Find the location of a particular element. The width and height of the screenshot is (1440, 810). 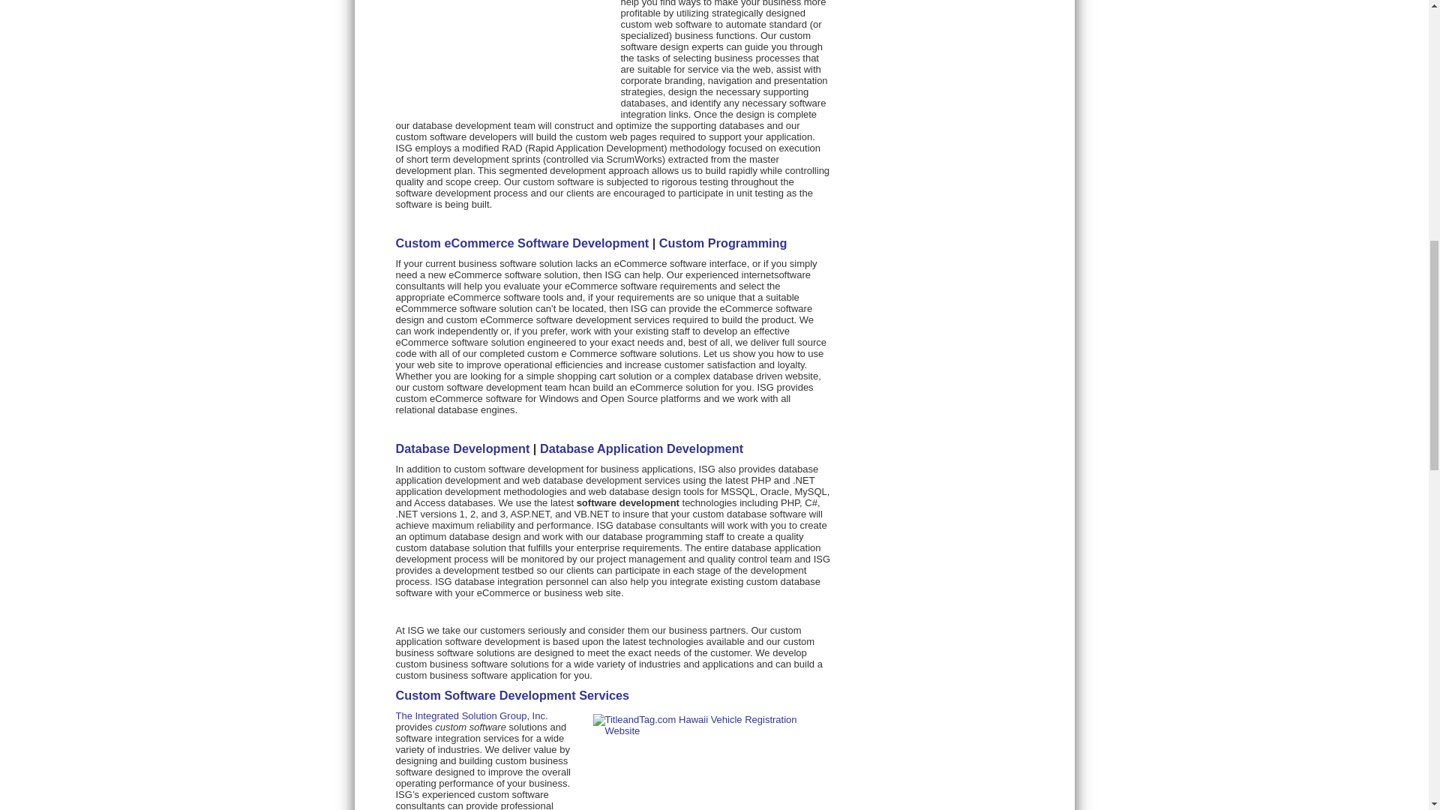

Database Development is located at coordinates (463, 448).